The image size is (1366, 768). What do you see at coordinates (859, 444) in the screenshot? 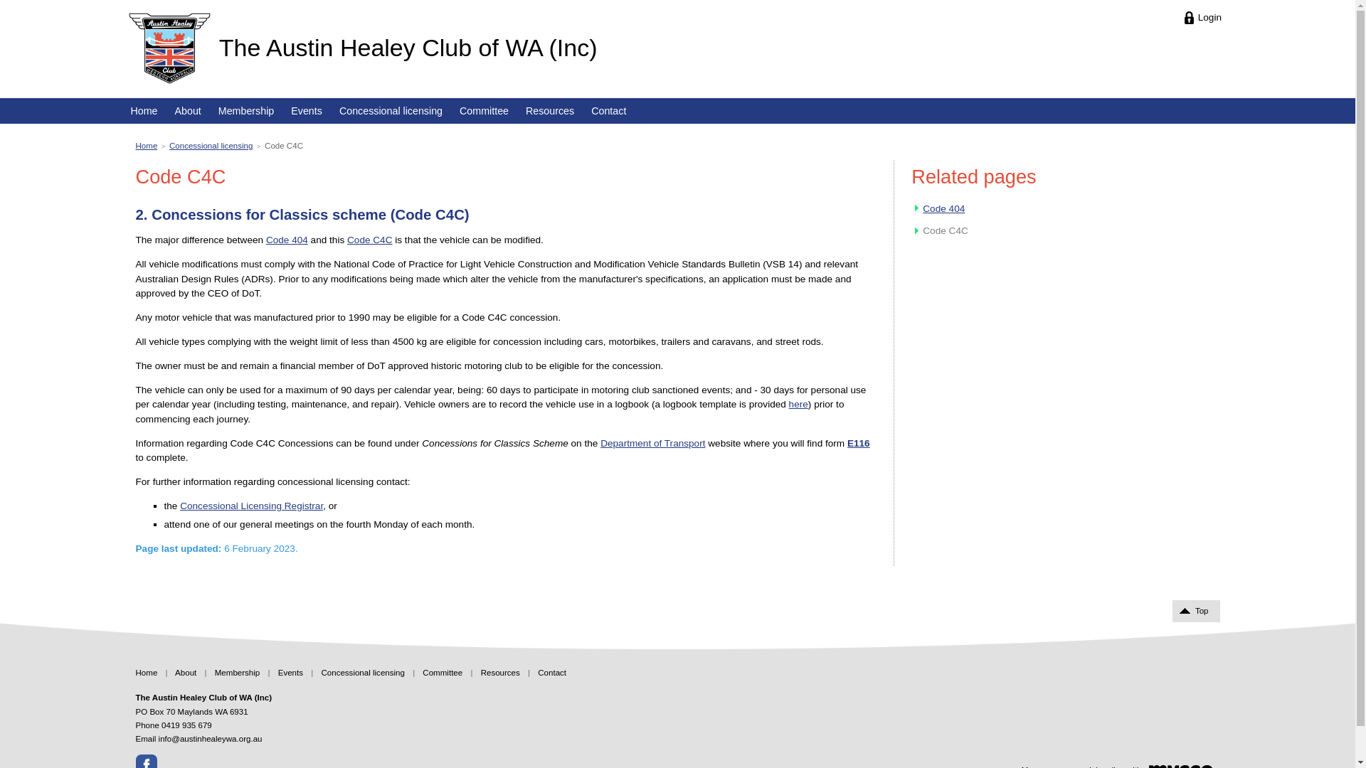
I see `E116` at bounding box center [859, 444].